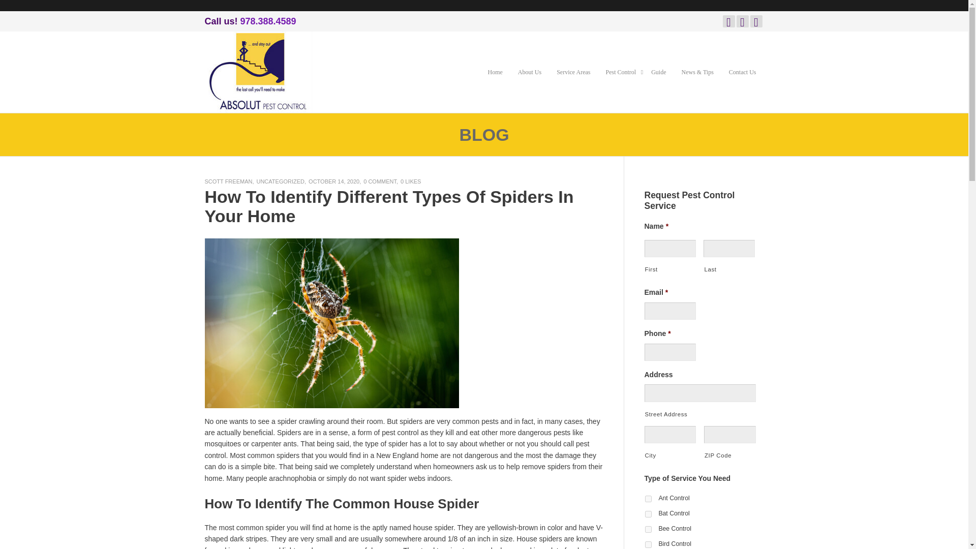 The height and width of the screenshot is (549, 976). Describe the element at coordinates (268, 21) in the screenshot. I see `978.388.4589` at that location.